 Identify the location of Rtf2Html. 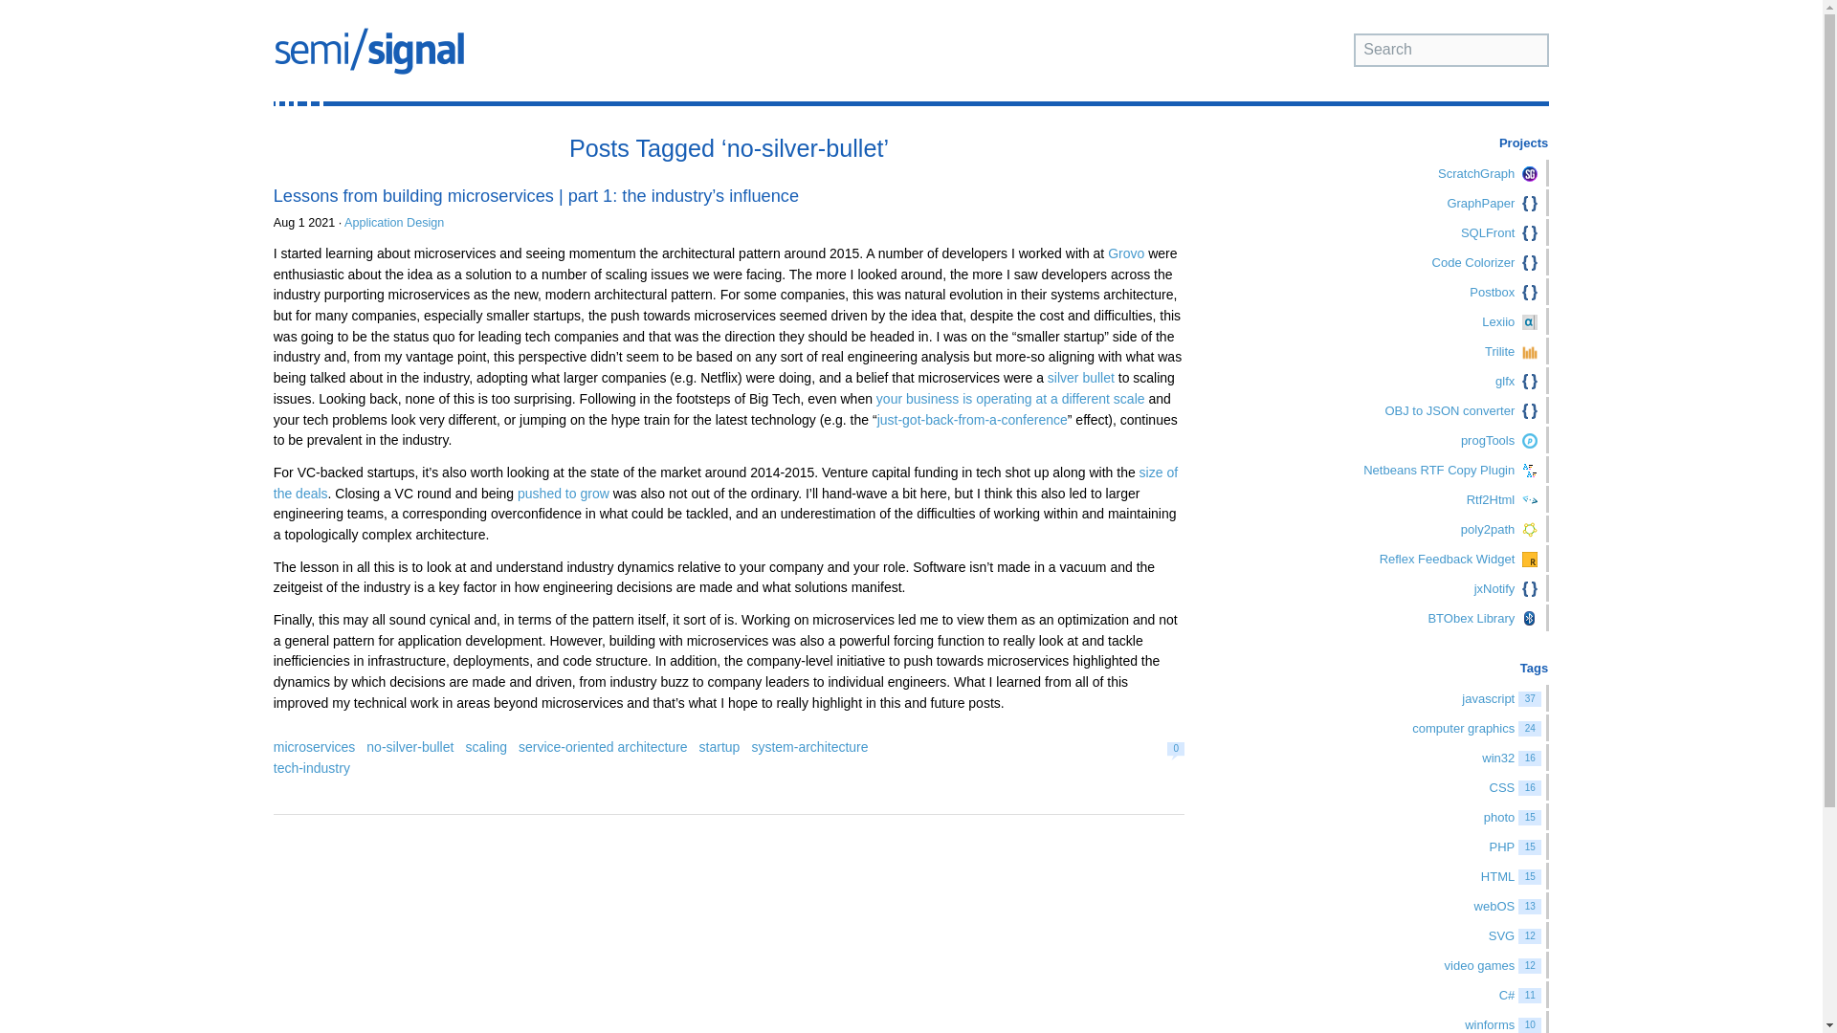
(1409, 498).